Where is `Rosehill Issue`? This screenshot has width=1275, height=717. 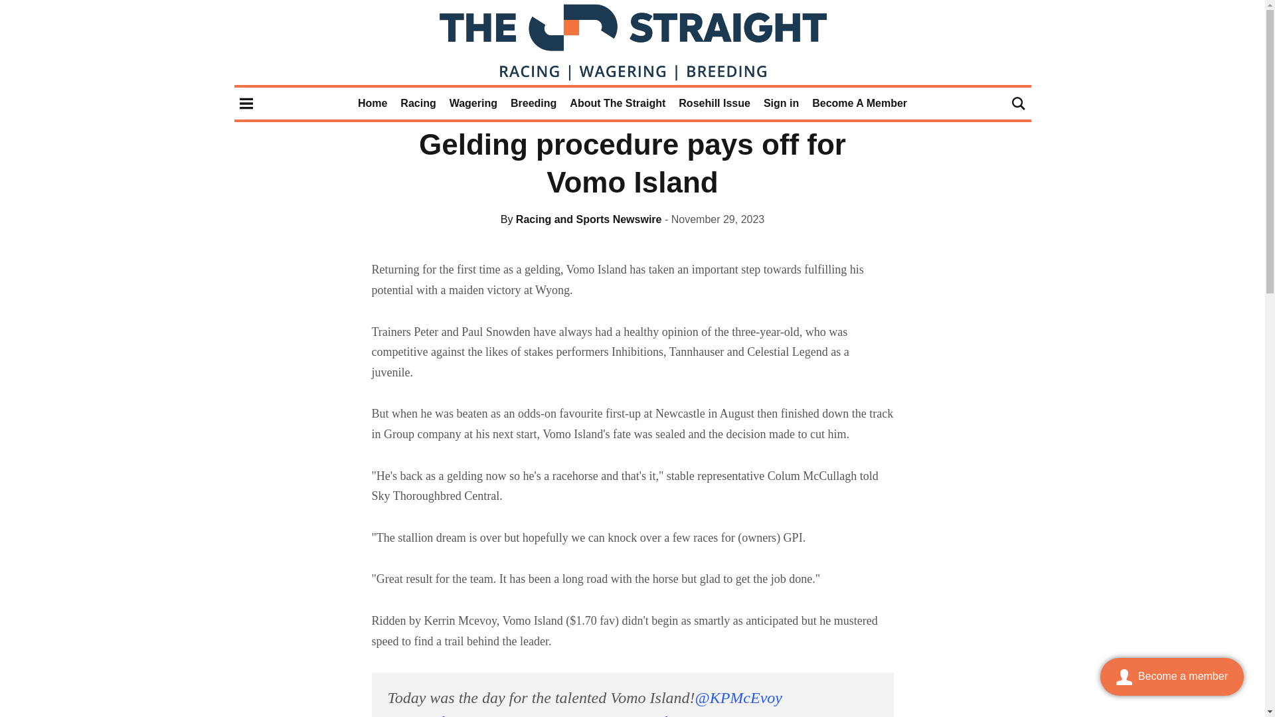 Rosehill Issue is located at coordinates (715, 103).